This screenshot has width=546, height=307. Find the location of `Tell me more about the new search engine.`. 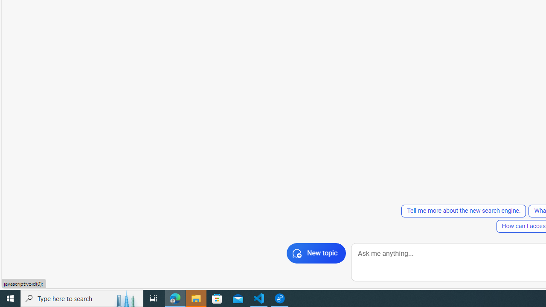

Tell me more about the new search engine. is located at coordinates (464, 211).